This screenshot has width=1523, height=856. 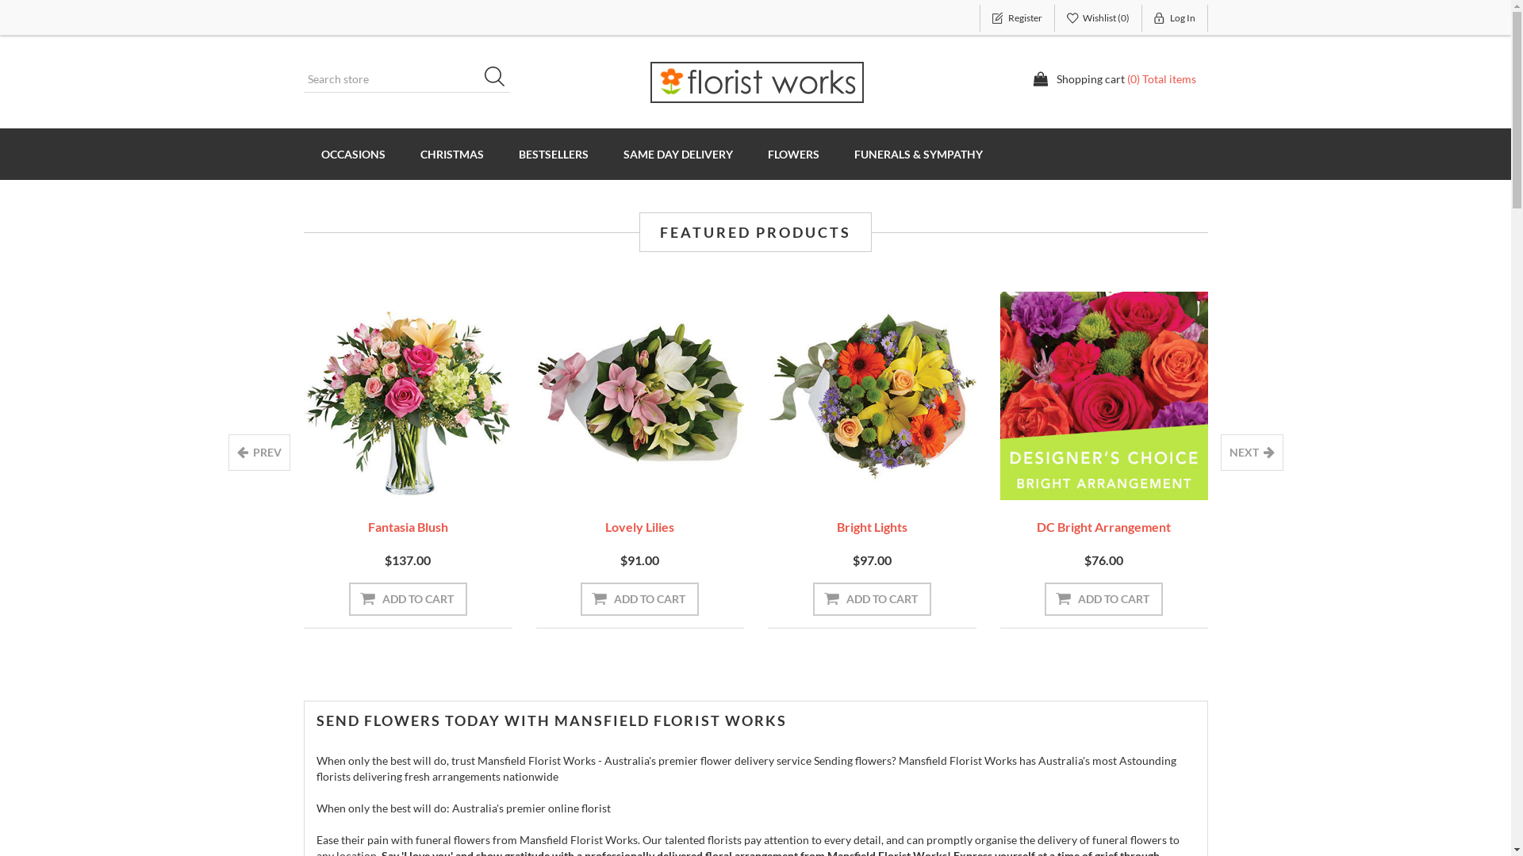 What do you see at coordinates (1104, 526) in the screenshot?
I see `DC Bright Arrangement` at bounding box center [1104, 526].